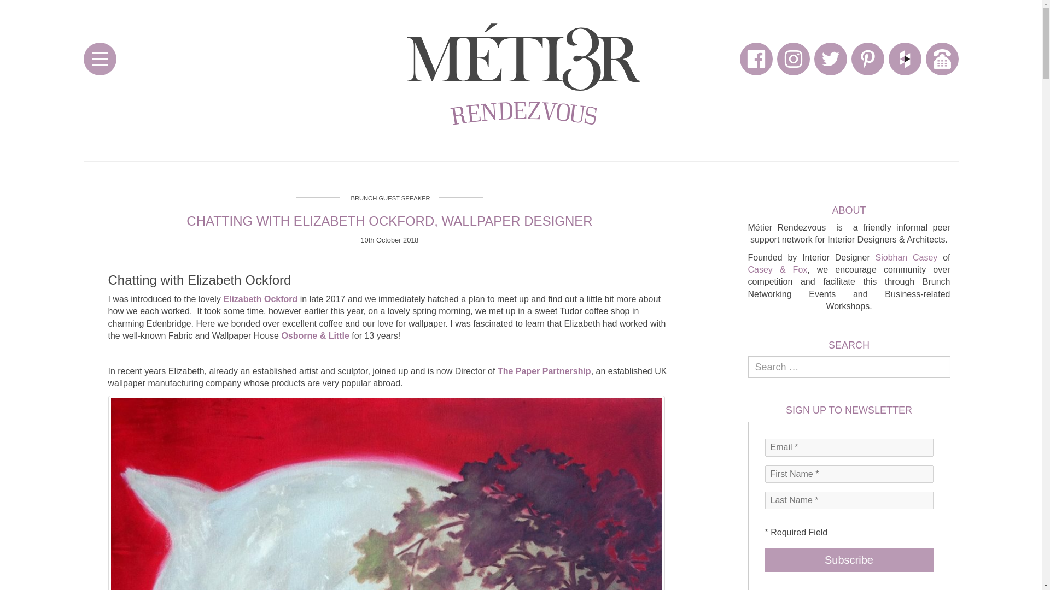  What do you see at coordinates (544, 370) in the screenshot?
I see `The Paper Partnership` at bounding box center [544, 370].